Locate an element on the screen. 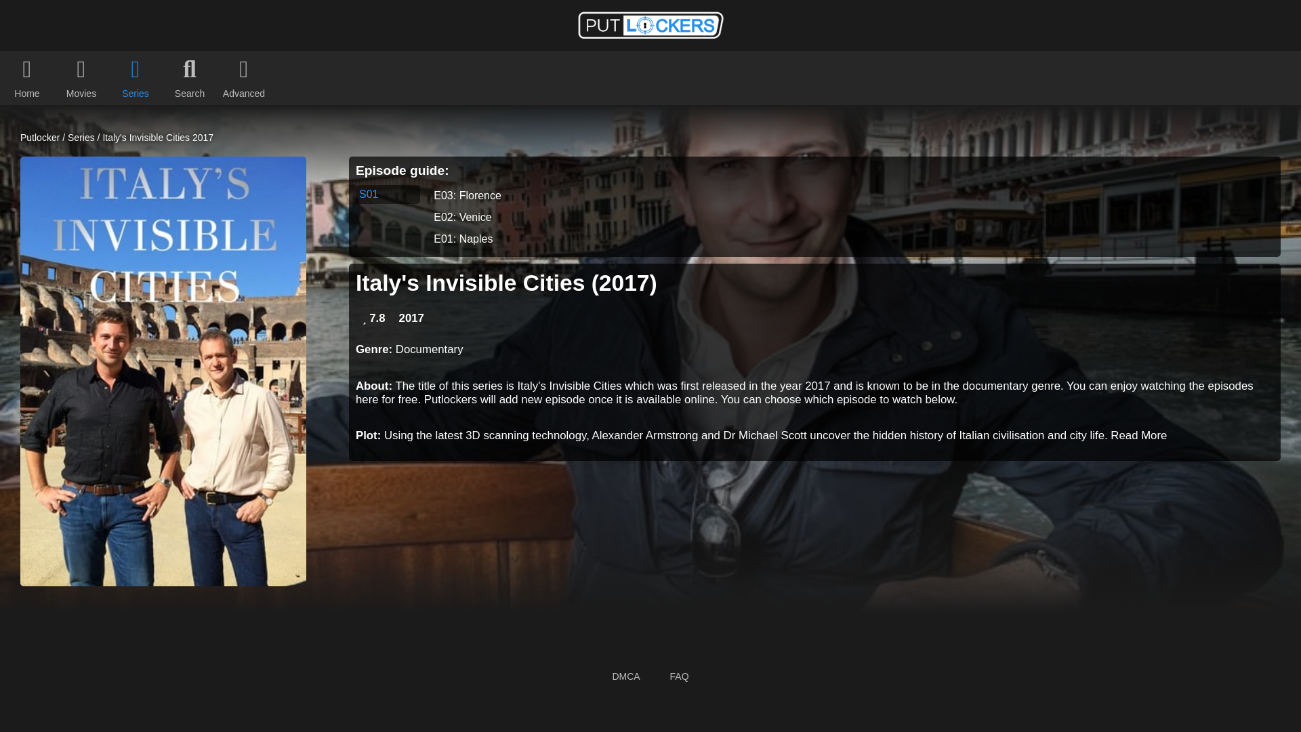 Image resolution: width=1301 pixels, height=732 pixels. Read More is located at coordinates (1138, 435).